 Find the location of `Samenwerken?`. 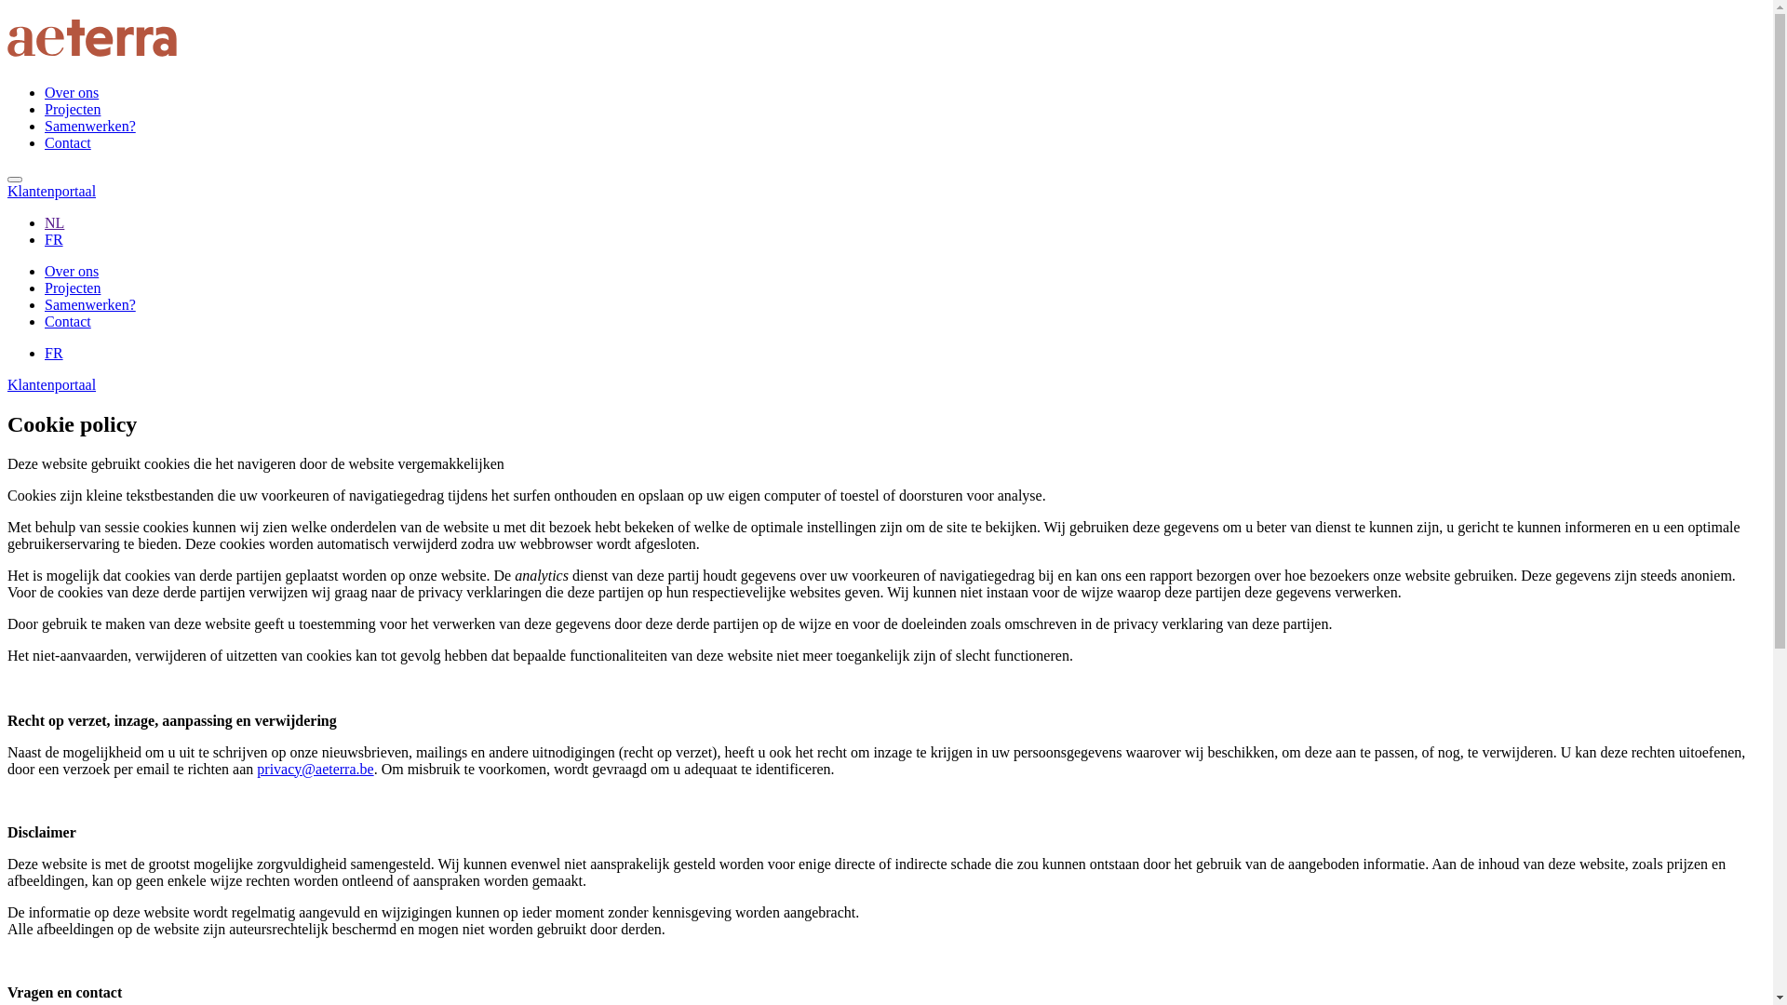

Samenwerken? is located at coordinates (90, 305).